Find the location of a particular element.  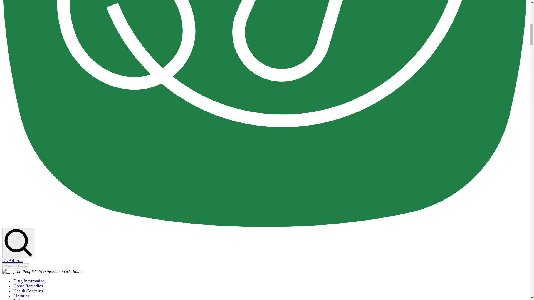

Drug Information is located at coordinates (29, 281).